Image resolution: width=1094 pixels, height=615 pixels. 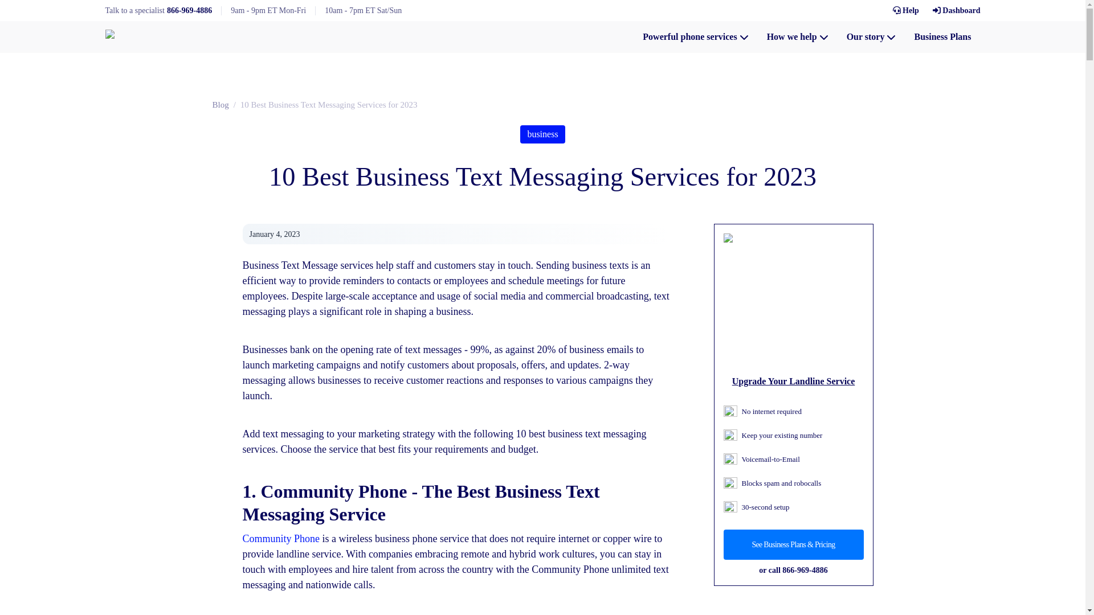 I want to click on Blog, so click(x=220, y=105).